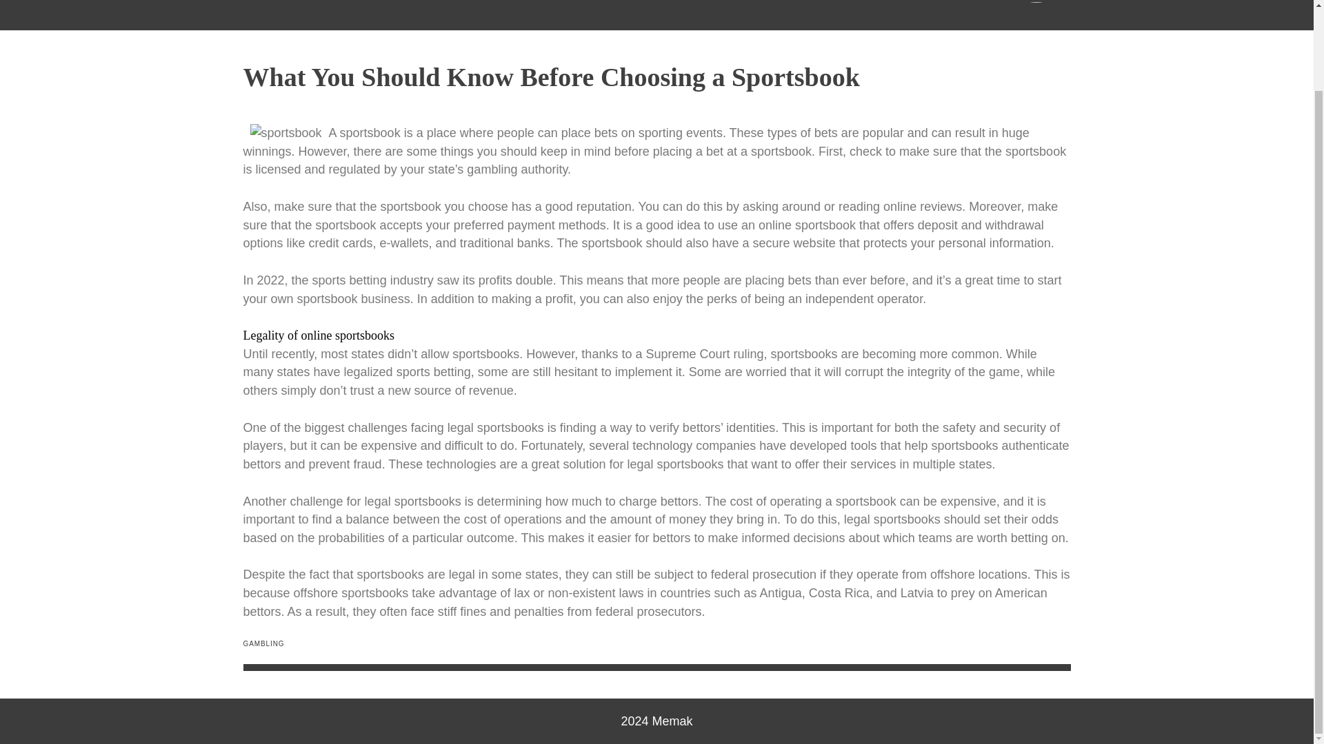  Describe the element at coordinates (263, 643) in the screenshot. I see `GAMBLING` at that location.